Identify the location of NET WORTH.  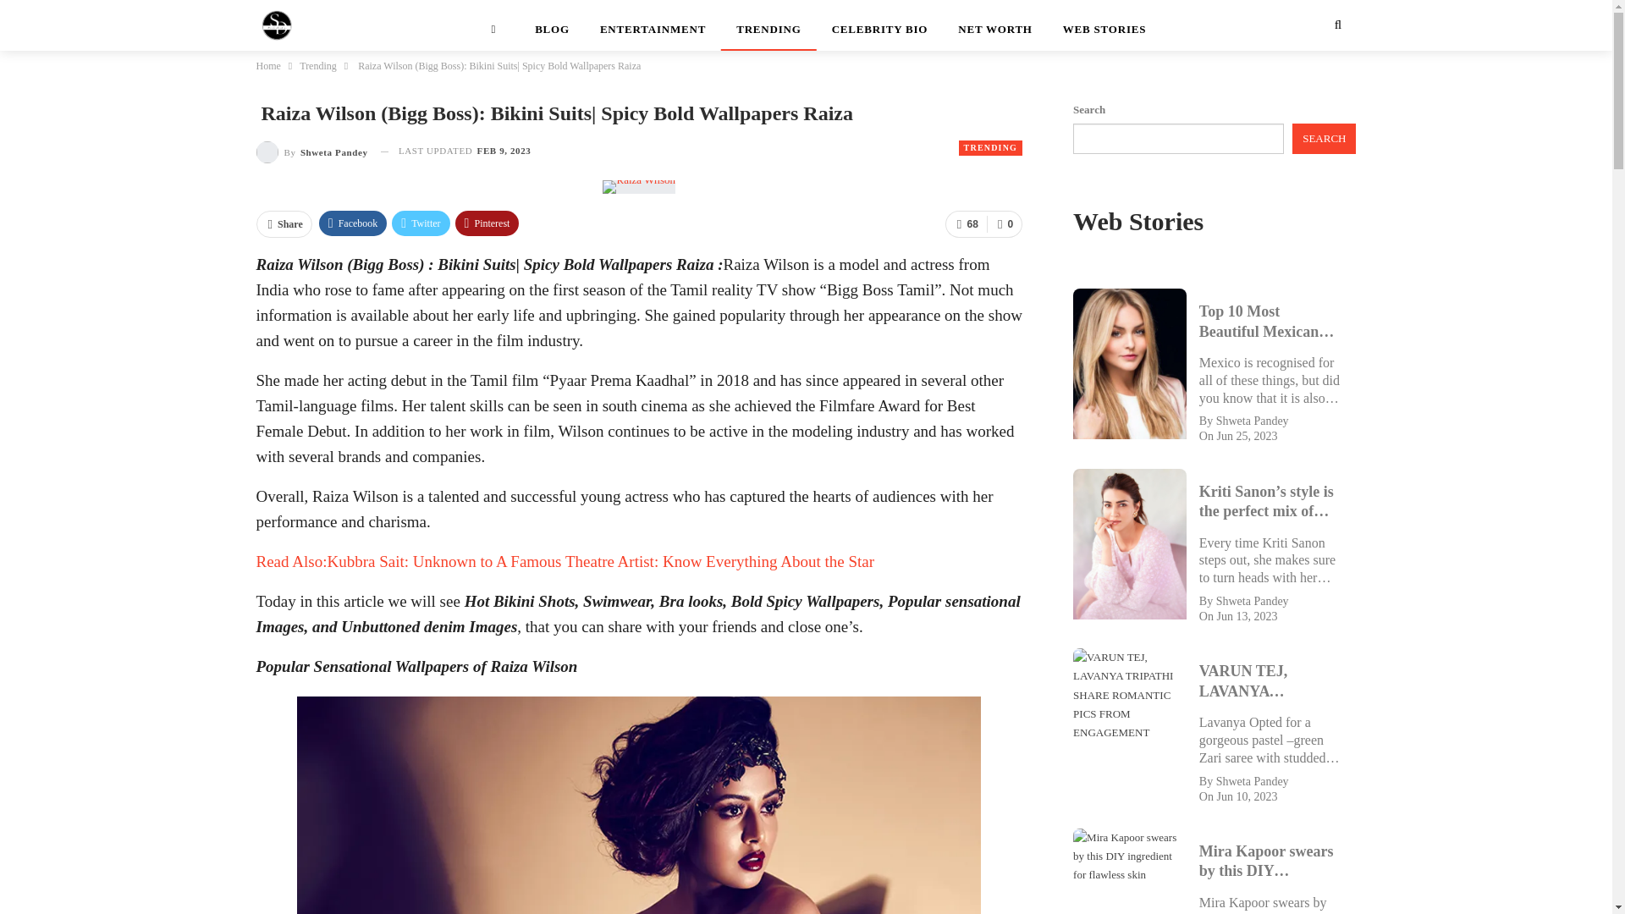
(995, 25).